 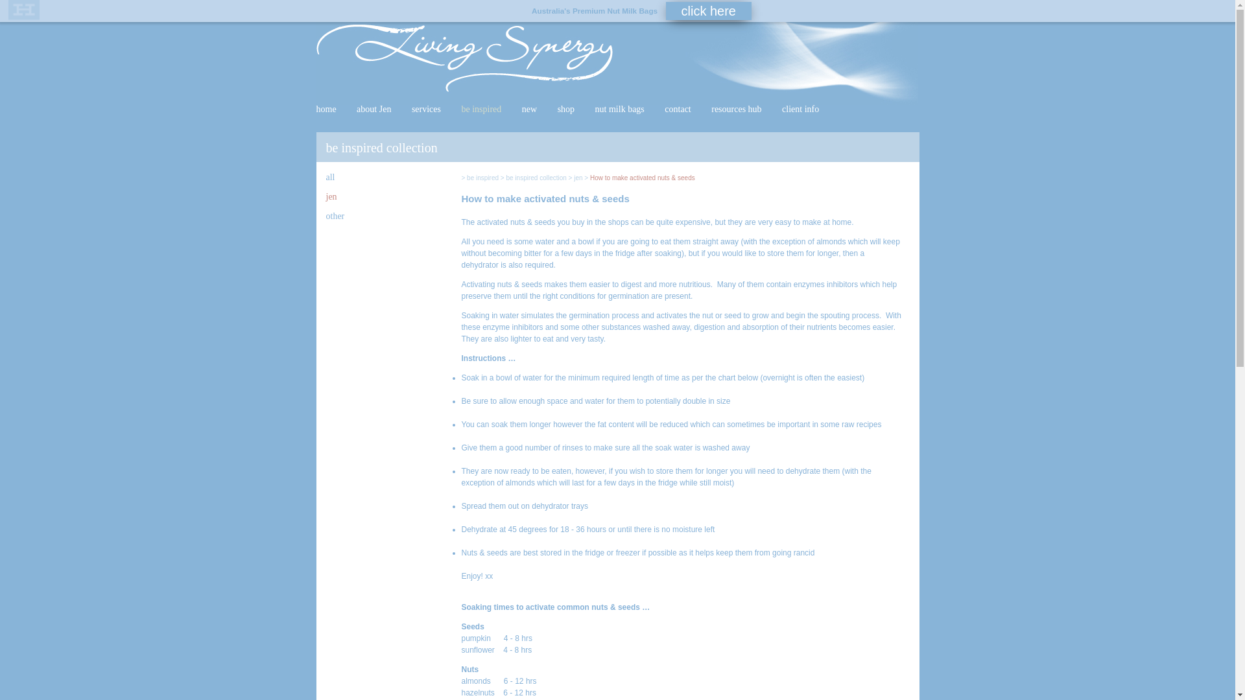 I want to click on services, so click(x=427, y=109).